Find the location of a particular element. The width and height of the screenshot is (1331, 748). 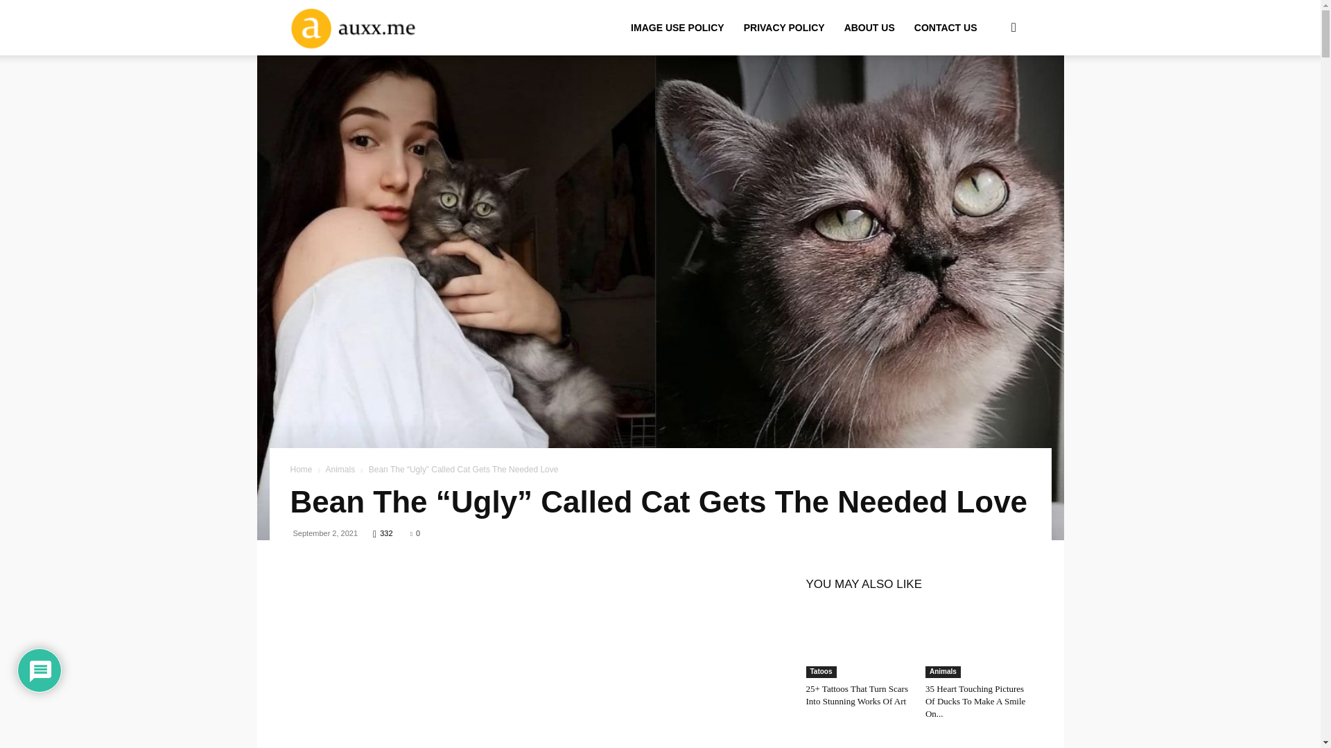

Animals is located at coordinates (340, 469).